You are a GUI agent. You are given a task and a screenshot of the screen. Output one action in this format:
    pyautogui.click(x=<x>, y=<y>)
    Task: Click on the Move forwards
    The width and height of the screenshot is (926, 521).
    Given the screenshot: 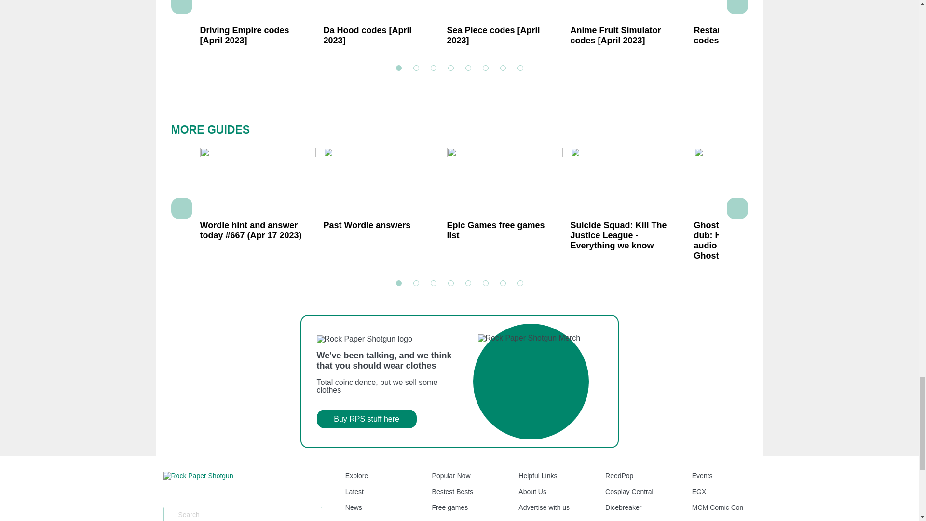 What is the action you would take?
    pyautogui.click(x=737, y=7)
    